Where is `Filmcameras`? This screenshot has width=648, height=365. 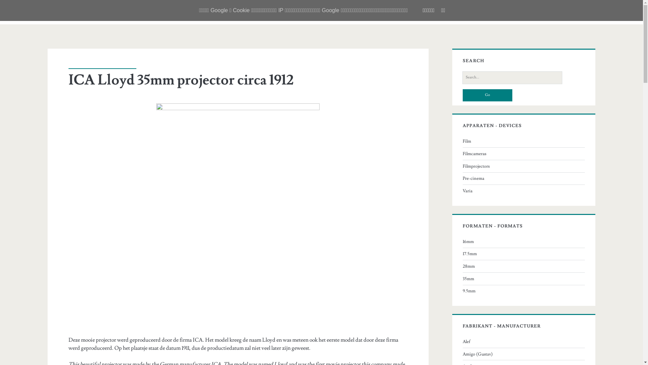
Filmcameras is located at coordinates (475, 153).